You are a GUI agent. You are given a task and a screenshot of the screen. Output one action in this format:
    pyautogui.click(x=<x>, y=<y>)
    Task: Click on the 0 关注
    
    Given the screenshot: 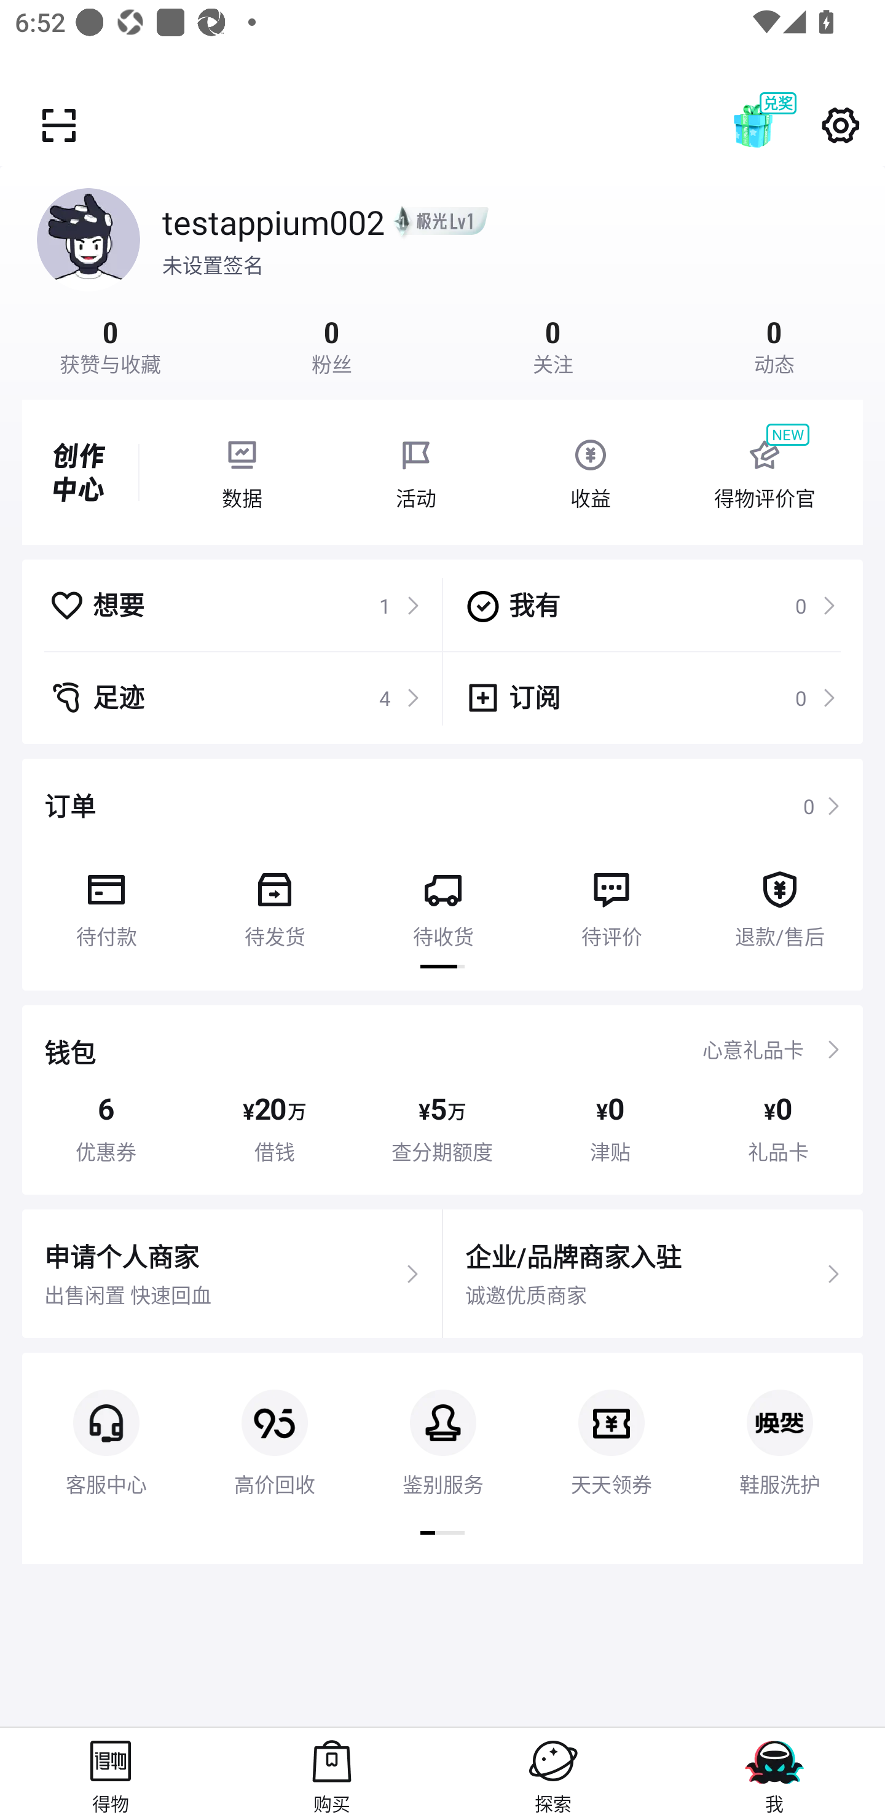 What is the action you would take?
    pyautogui.click(x=553, y=344)
    